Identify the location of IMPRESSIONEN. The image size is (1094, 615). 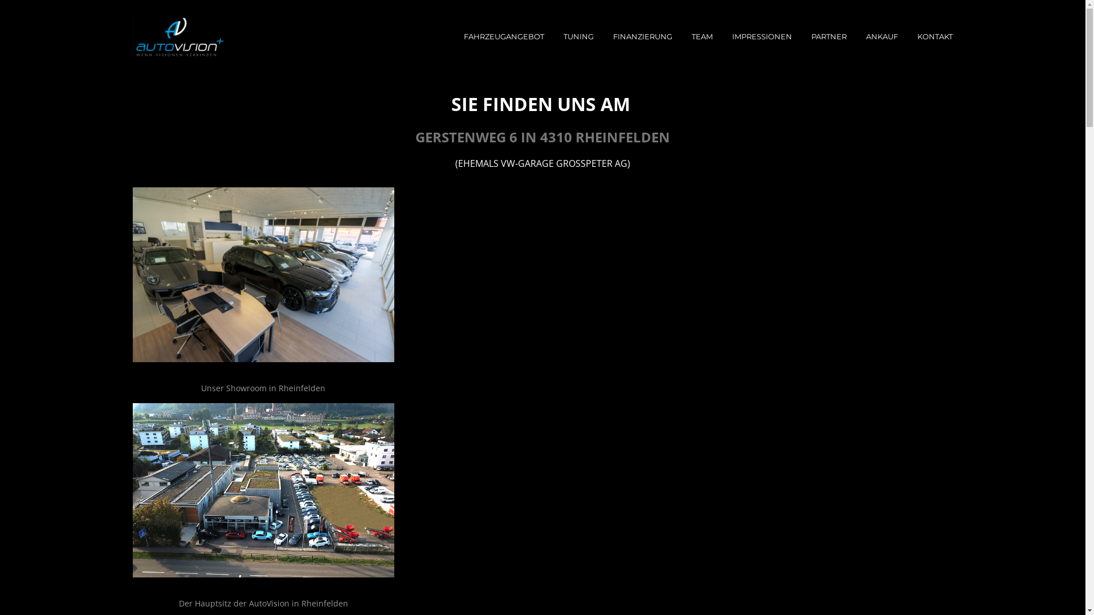
(762, 37).